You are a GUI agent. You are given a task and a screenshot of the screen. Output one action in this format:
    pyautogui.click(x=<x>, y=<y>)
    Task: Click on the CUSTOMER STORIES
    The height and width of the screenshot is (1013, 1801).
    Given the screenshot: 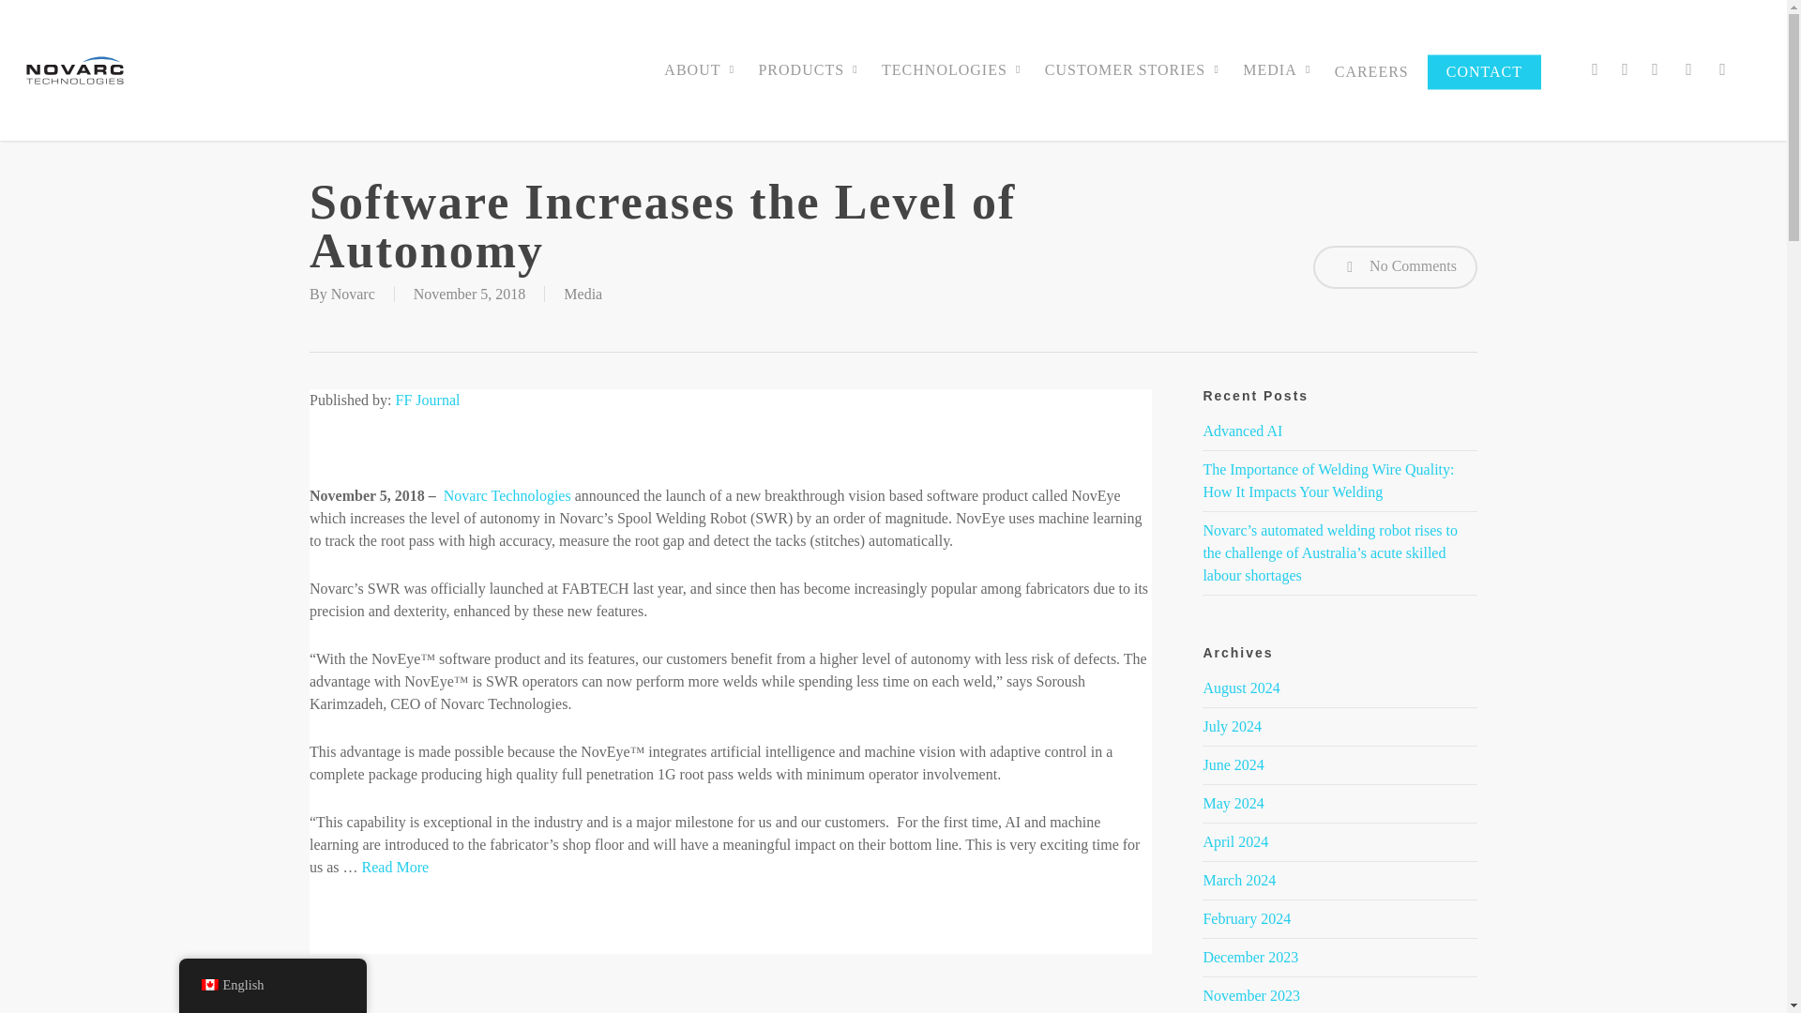 What is the action you would take?
    pyautogui.click(x=1135, y=69)
    